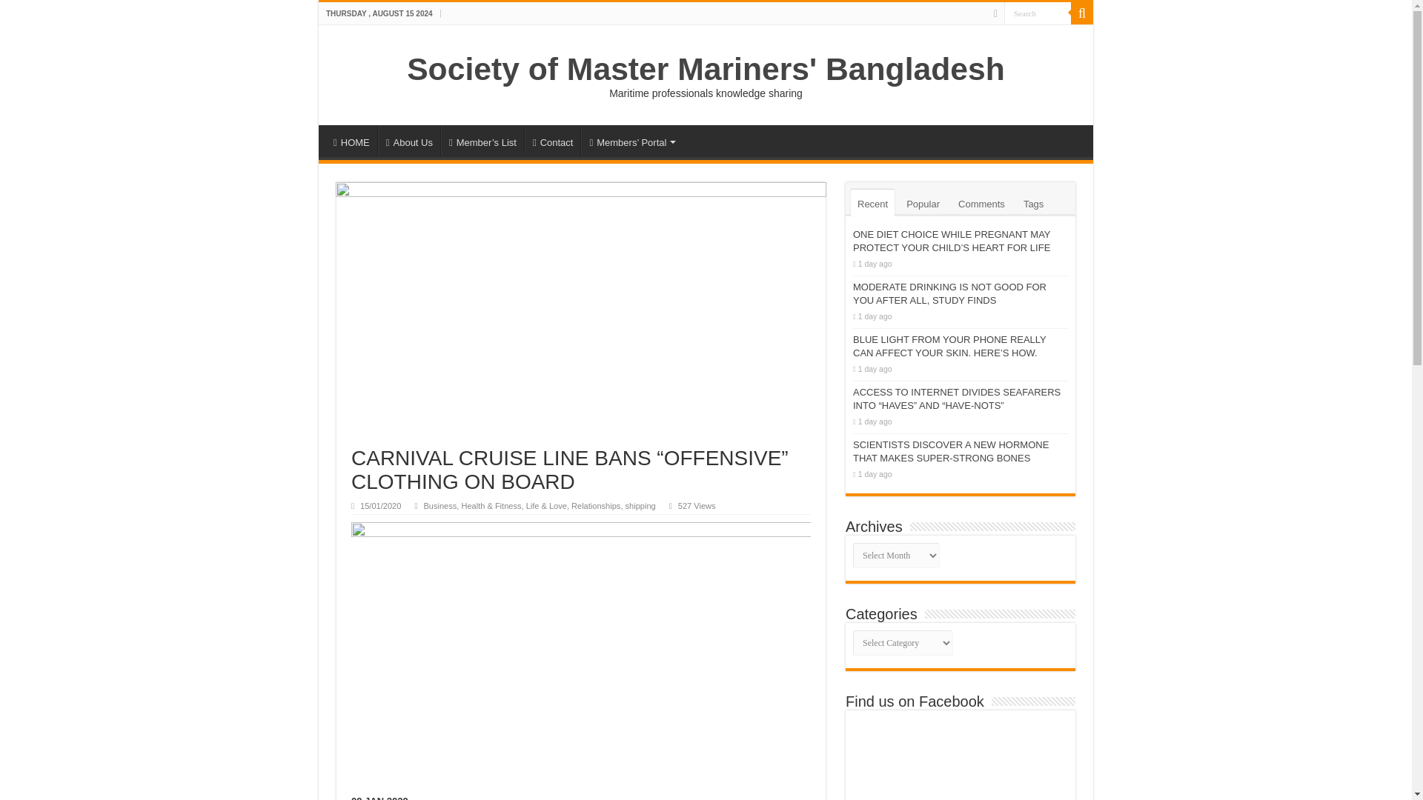  Describe the element at coordinates (922, 202) in the screenshot. I see `Popular` at that location.